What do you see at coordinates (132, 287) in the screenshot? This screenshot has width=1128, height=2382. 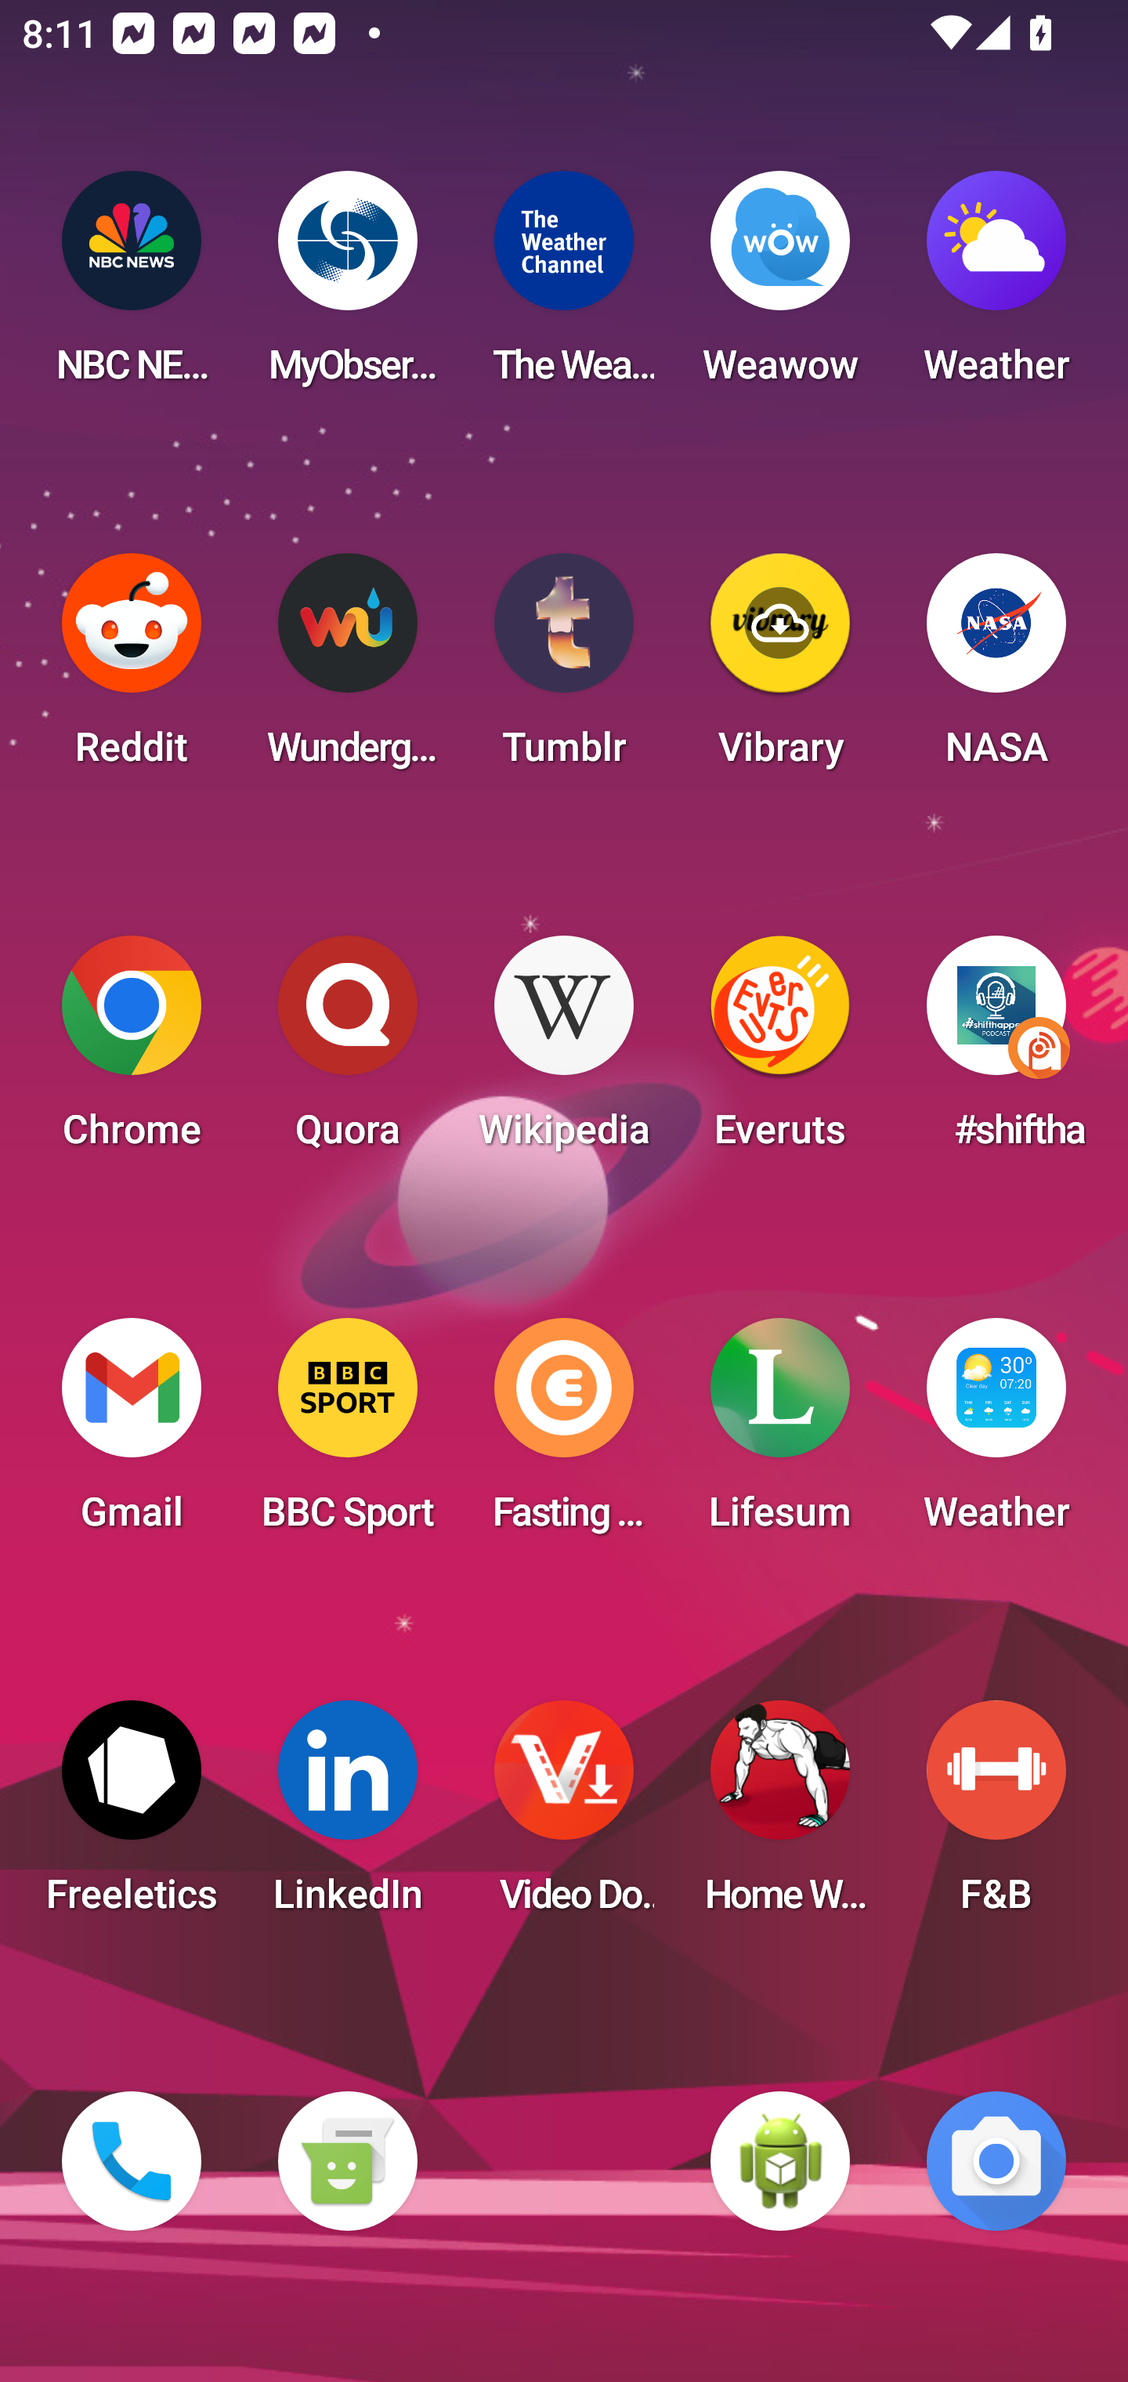 I see `NBC NEWS` at bounding box center [132, 287].